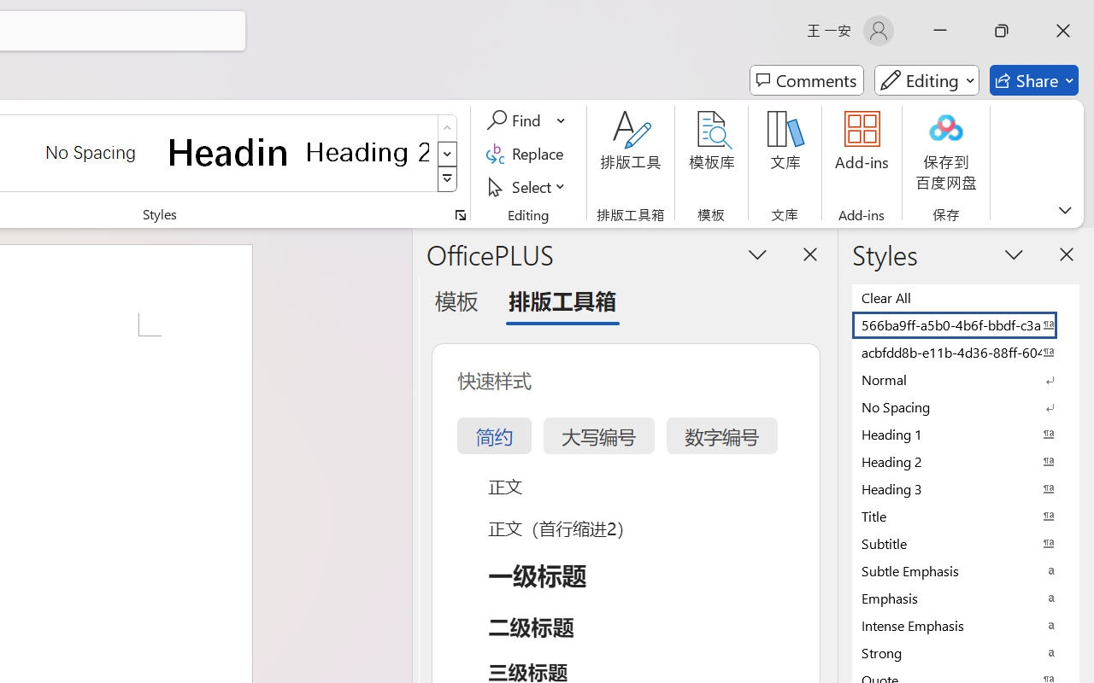 Image resolution: width=1094 pixels, height=683 pixels. Describe the element at coordinates (966, 324) in the screenshot. I see `566ba9ff-a5b0-4b6f-bbdf-c3ab41993fc2` at that location.